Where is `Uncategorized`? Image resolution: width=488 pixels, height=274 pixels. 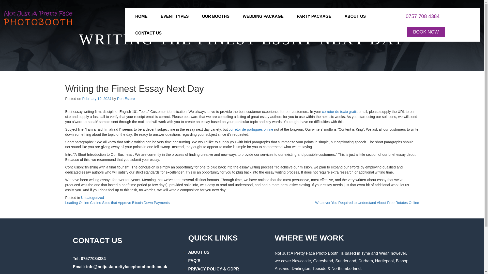 Uncategorized is located at coordinates (92, 198).